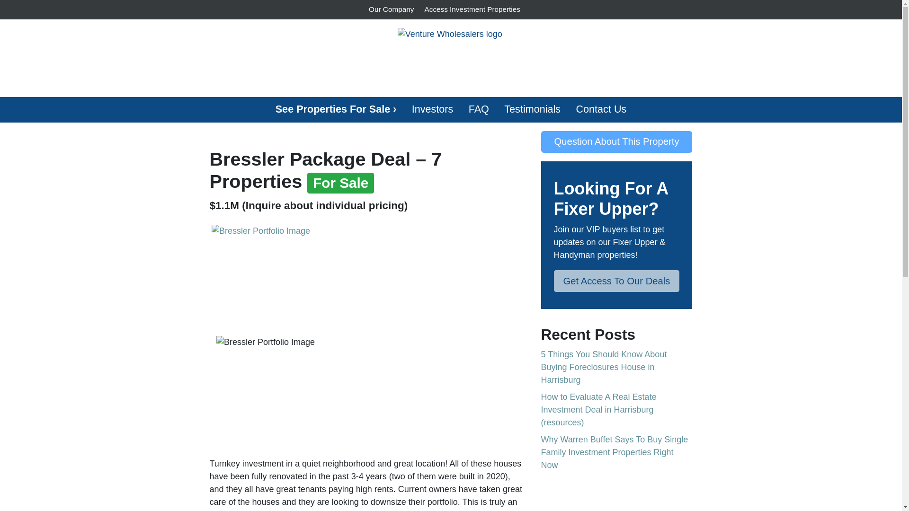 Image resolution: width=909 pixels, height=511 pixels. I want to click on Question About This Property, so click(616, 141).